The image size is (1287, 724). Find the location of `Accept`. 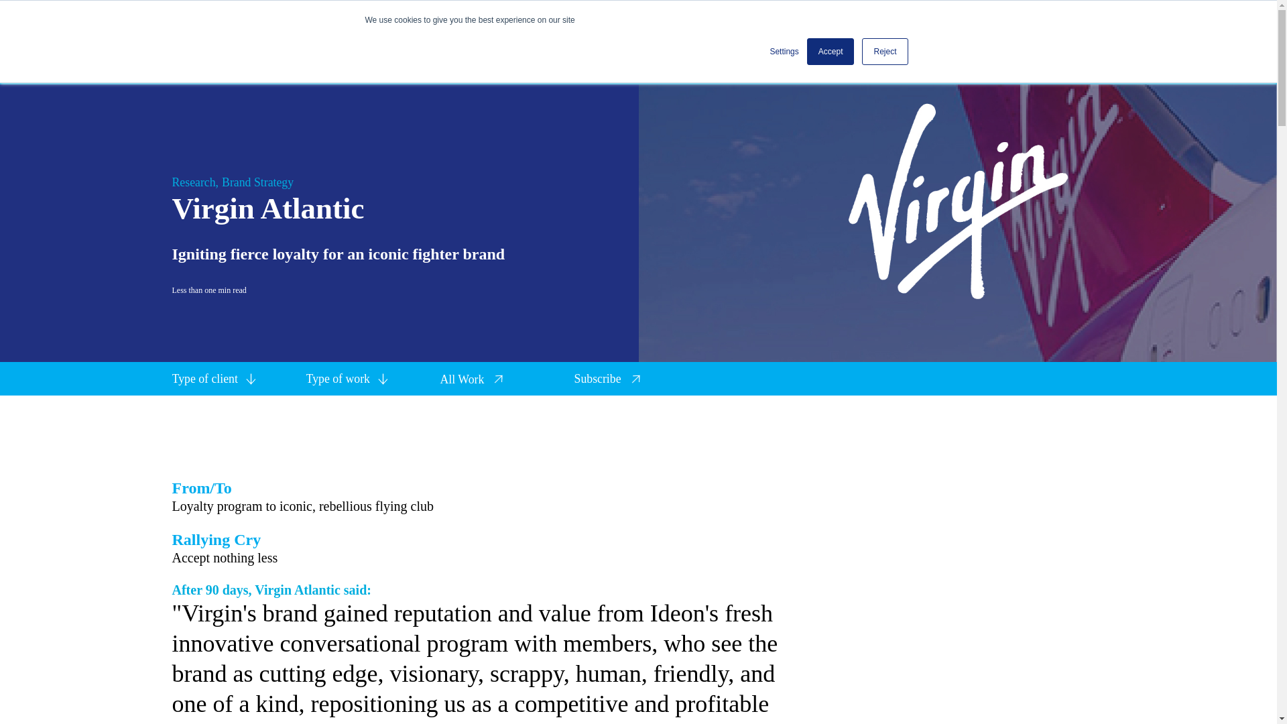

Accept is located at coordinates (830, 52).